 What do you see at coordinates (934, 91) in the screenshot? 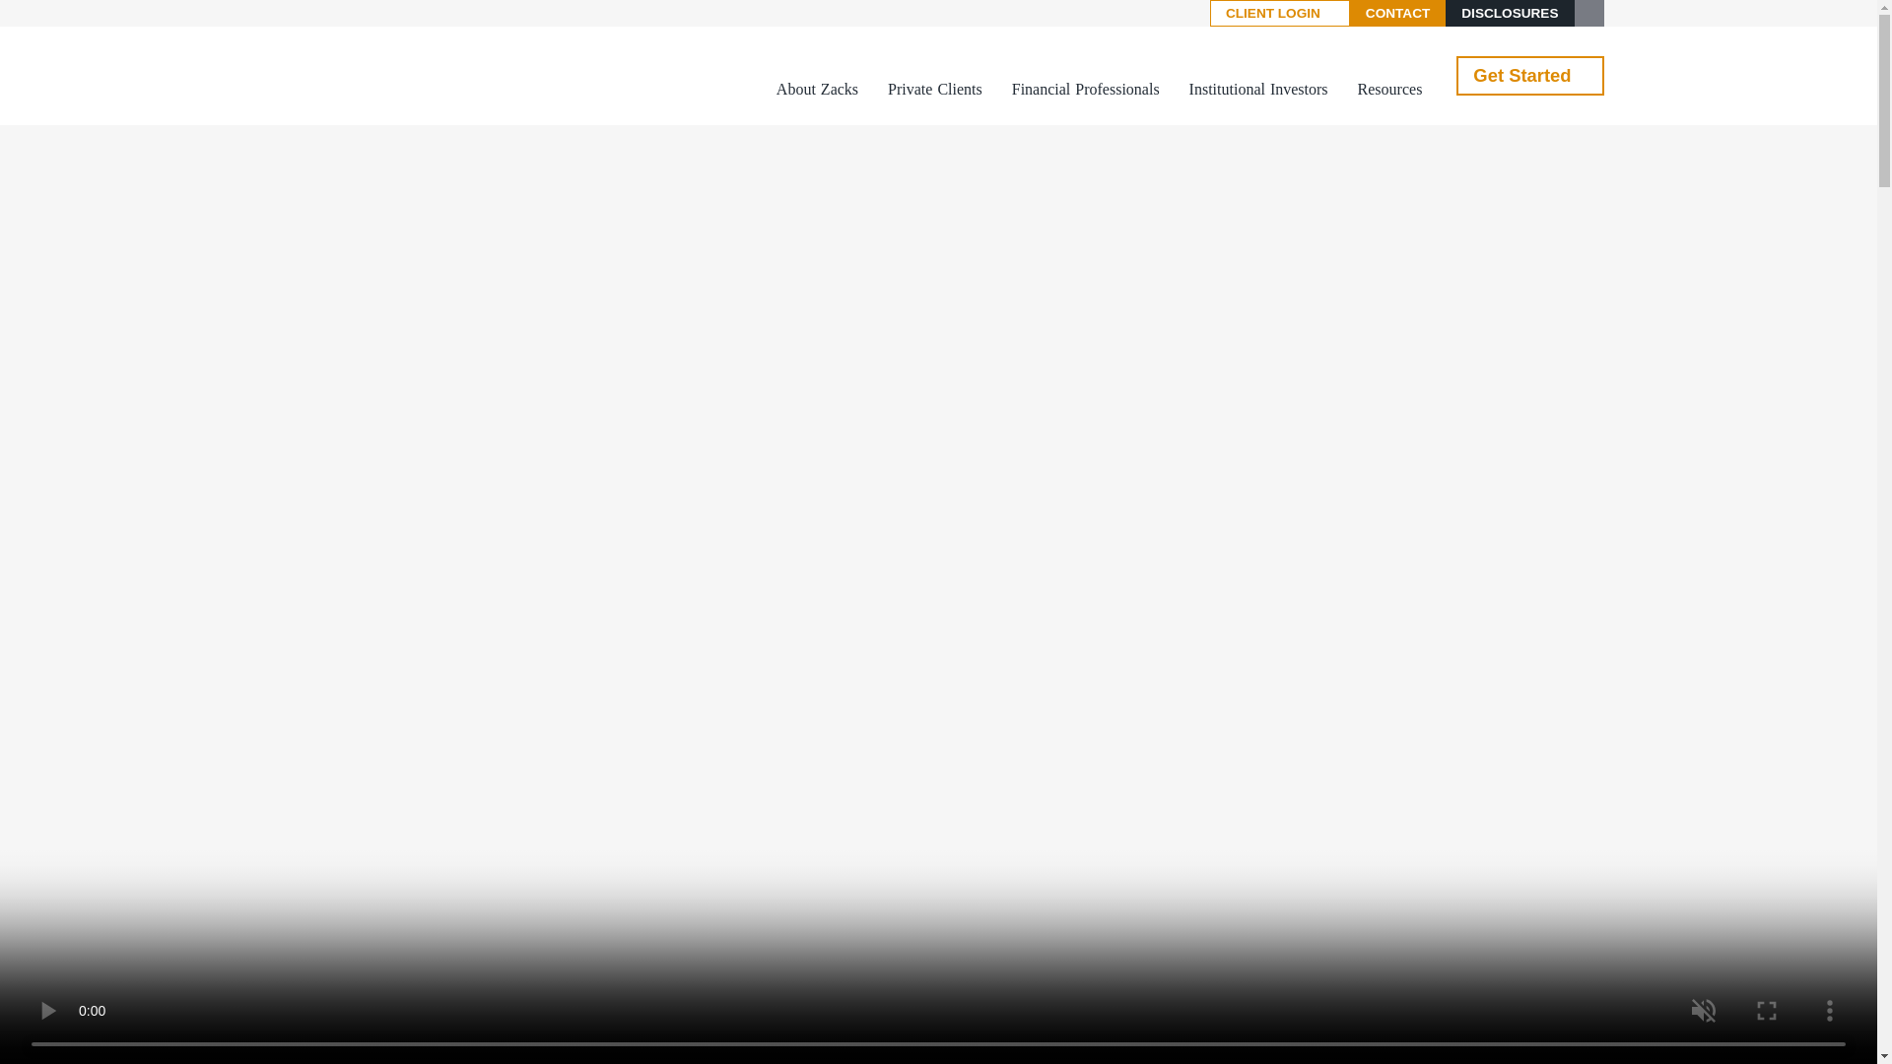
I see `PrivateClients` at bounding box center [934, 91].